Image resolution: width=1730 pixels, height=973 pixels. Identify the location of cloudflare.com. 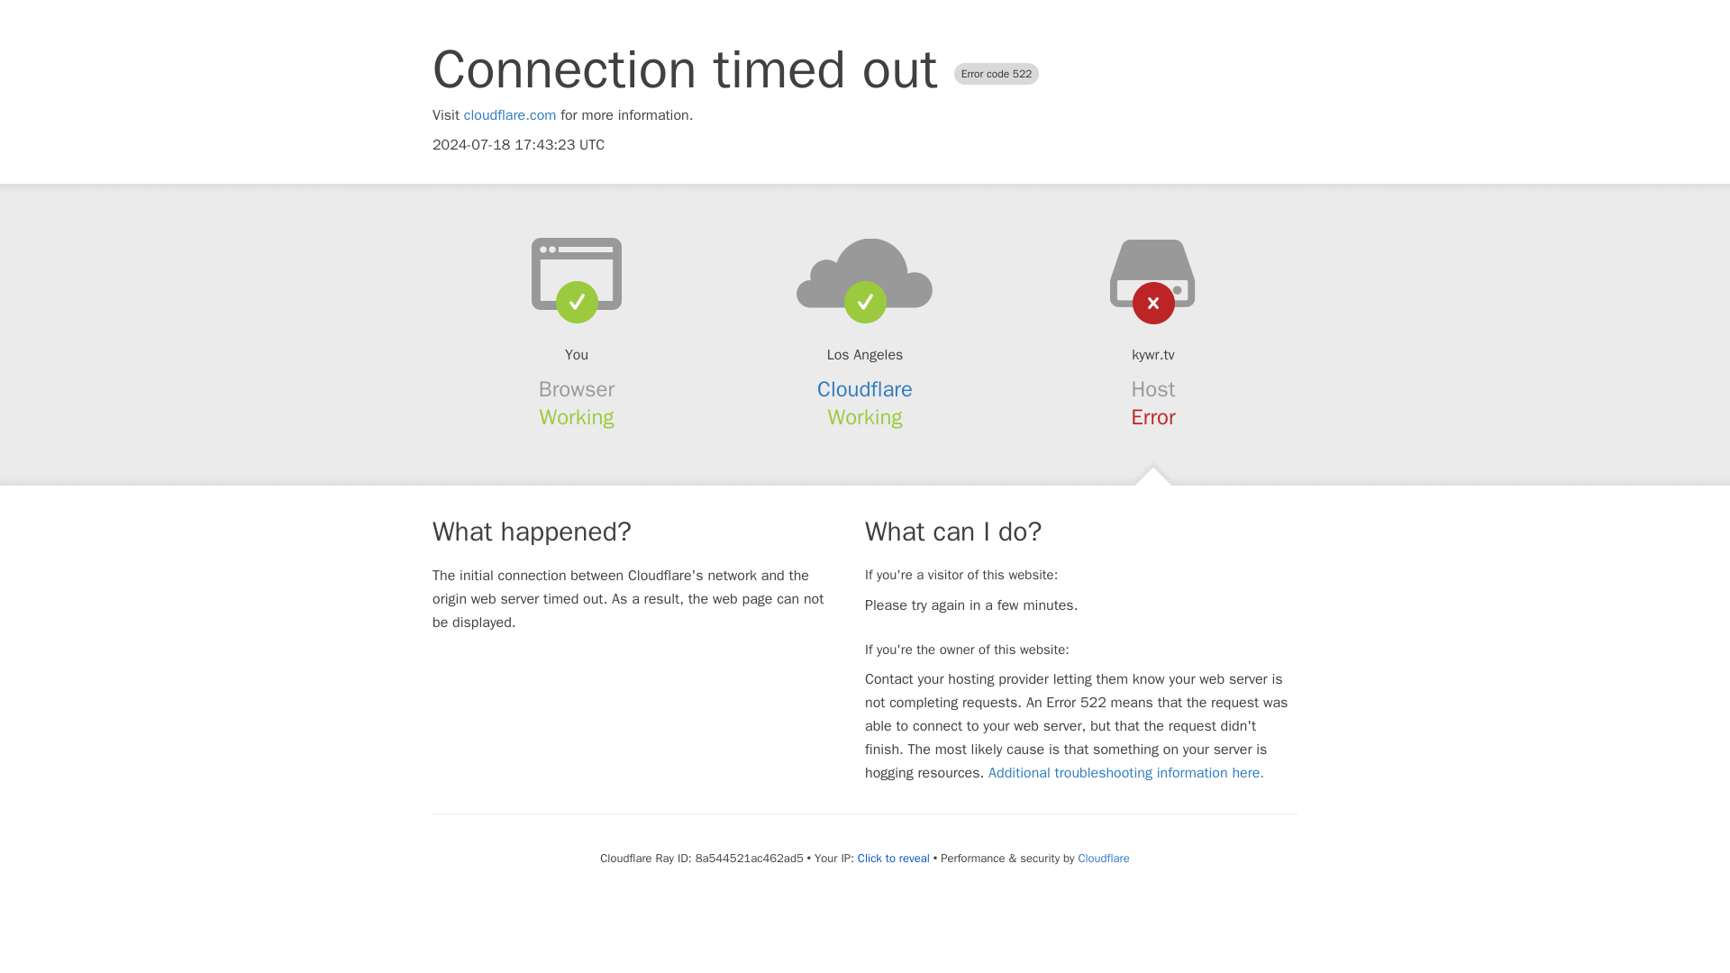
(510, 115).